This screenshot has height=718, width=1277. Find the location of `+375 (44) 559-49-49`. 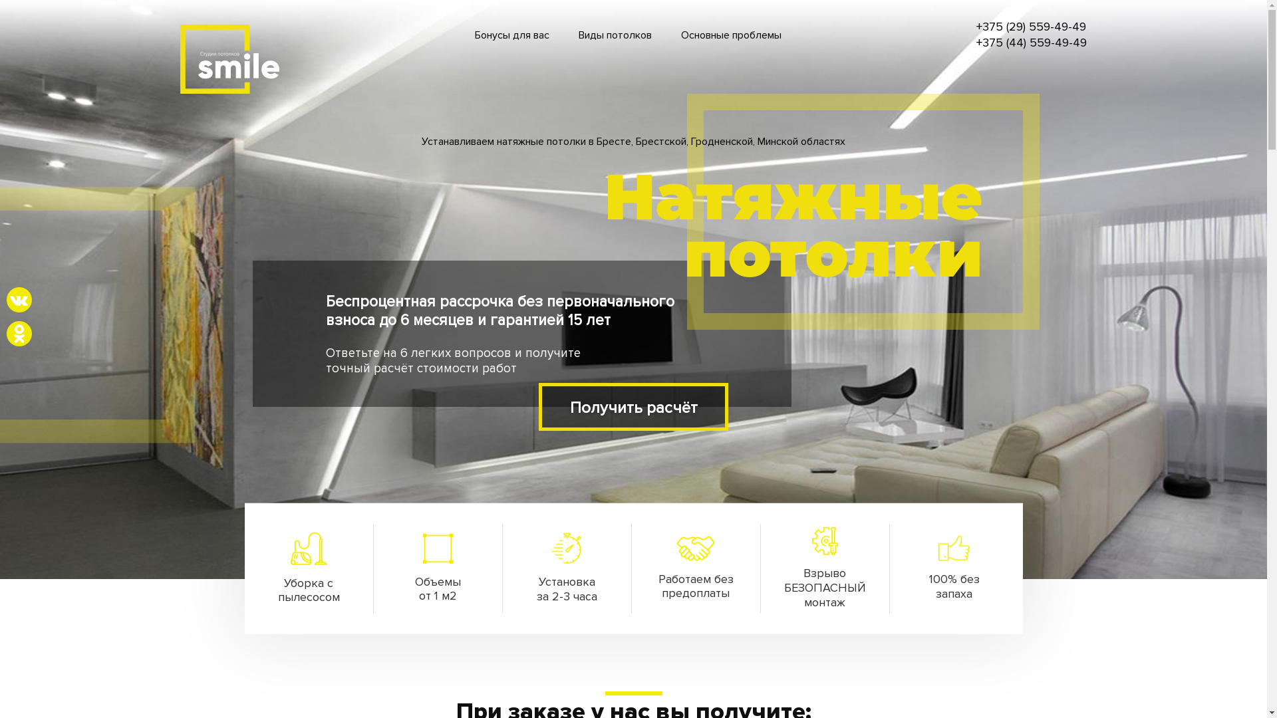

+375 (44) 559-49-49 is located at coordinates (1032, 43).